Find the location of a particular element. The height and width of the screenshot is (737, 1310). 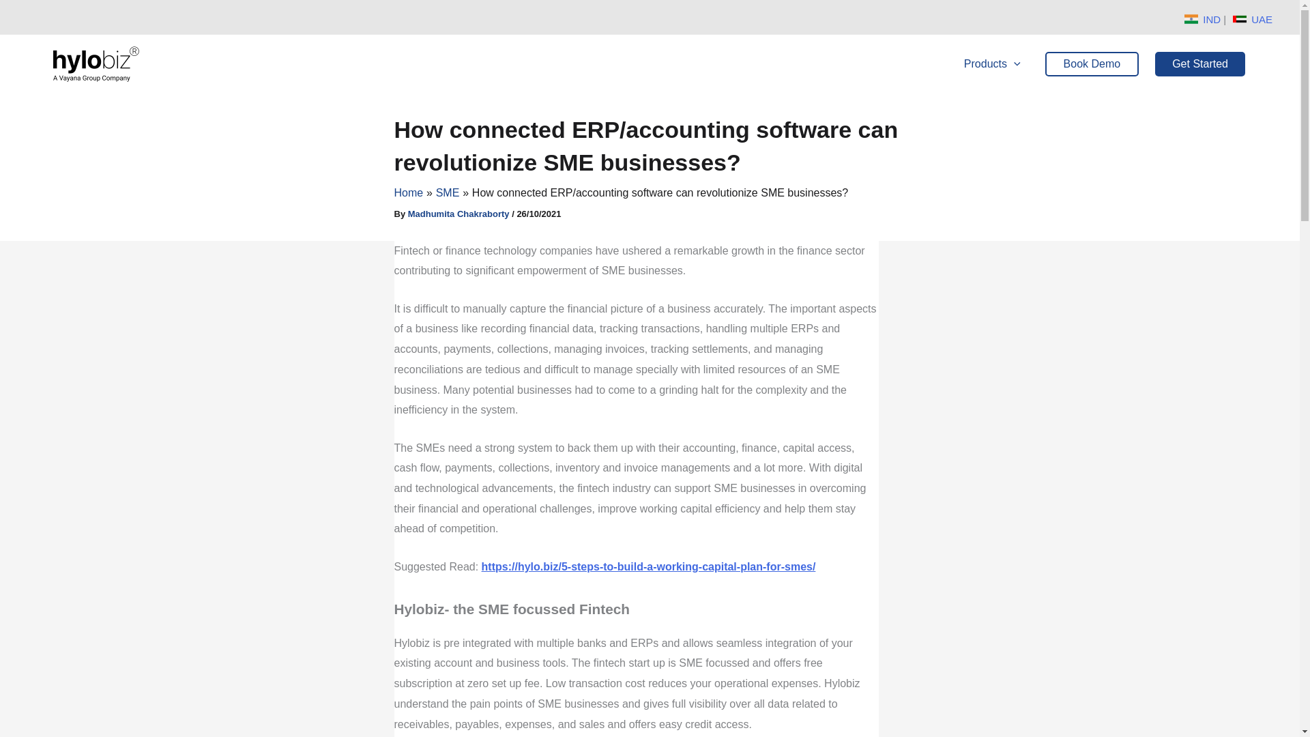

Products is located at coordinates (992, 64).